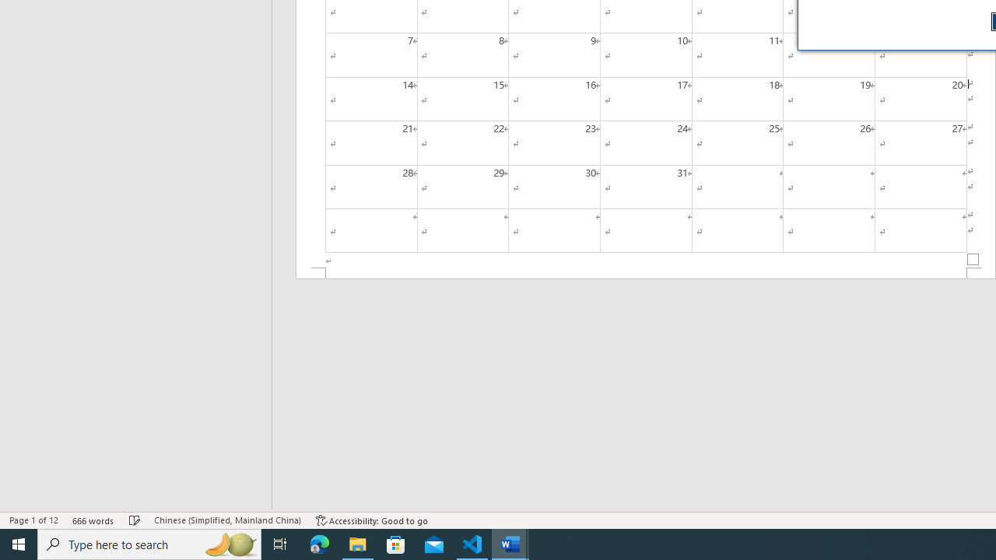 This screenshot has height=560, width=996. I want to click on Accessibility Checker Accessibility: Good to go, so click(372, 520).